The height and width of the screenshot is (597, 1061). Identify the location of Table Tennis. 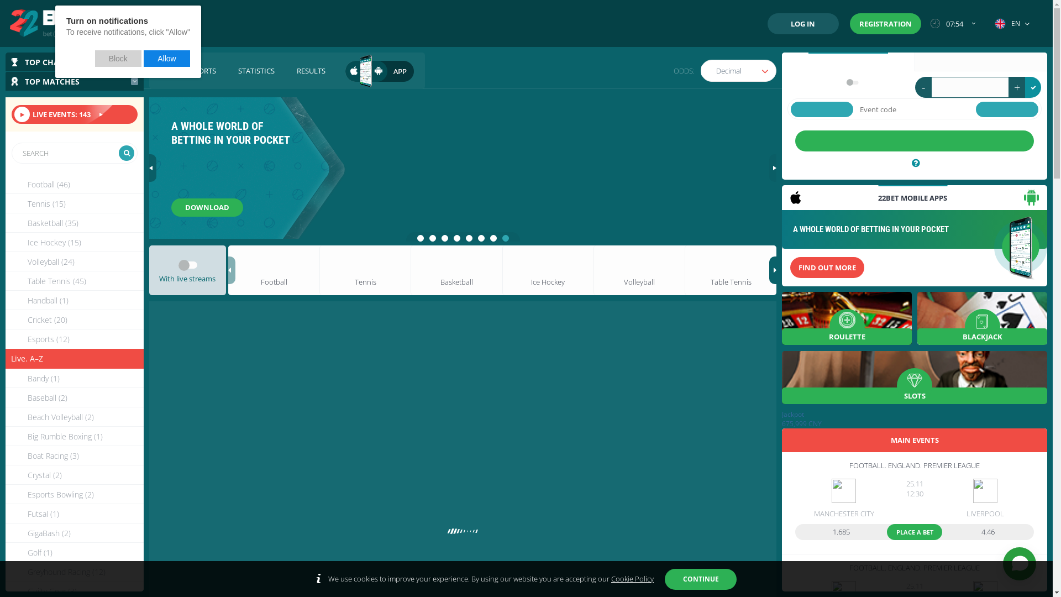
(731, 270).